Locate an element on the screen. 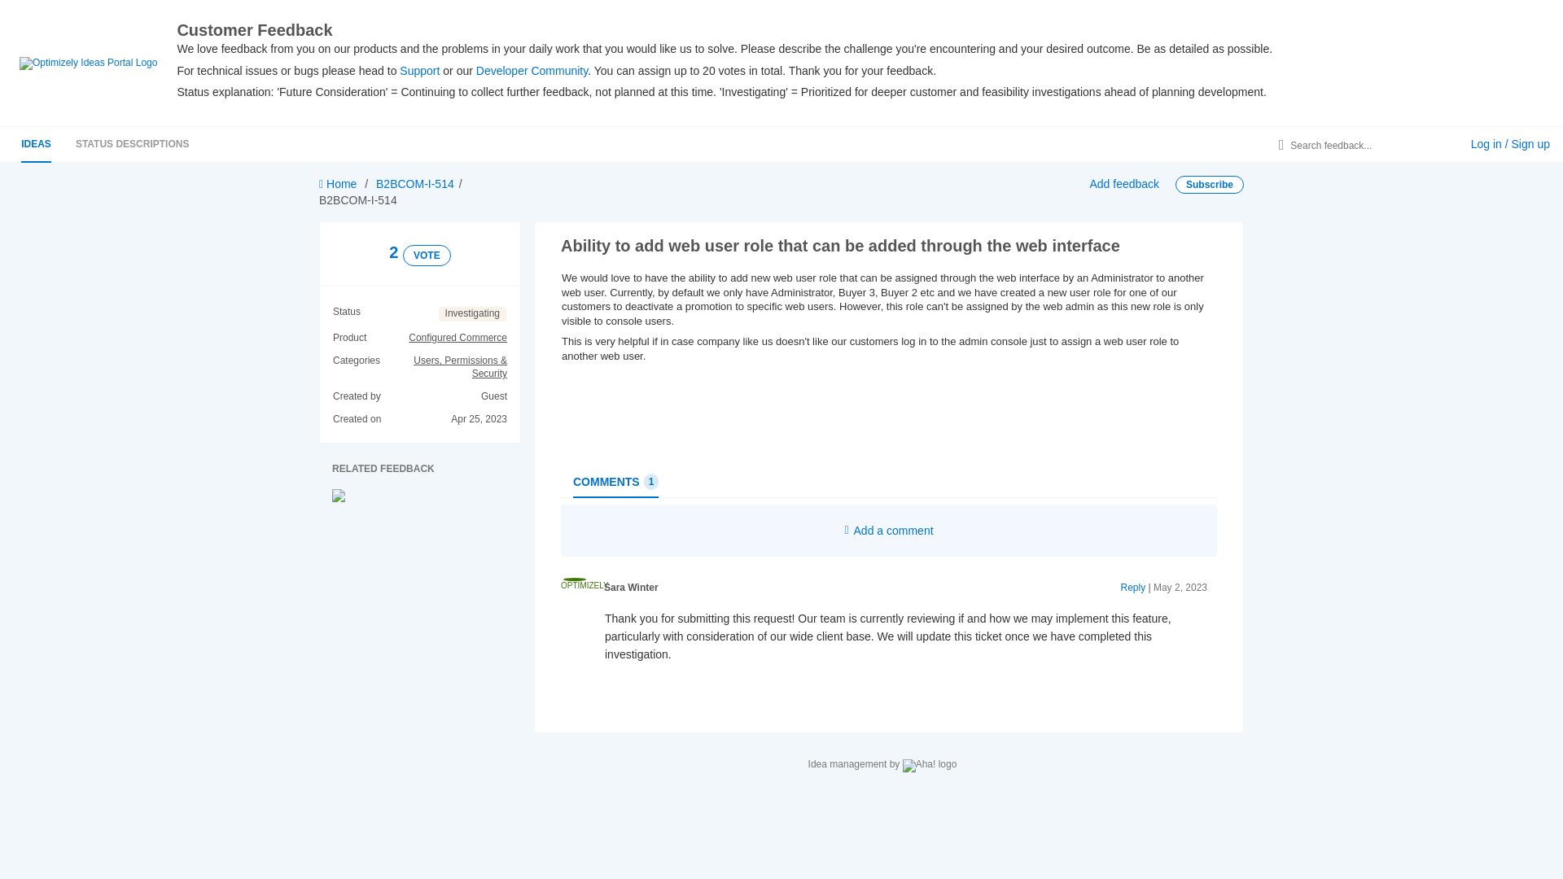 This screenshot has width=1563, height=879. Subscribe is located at coordinates (1210, 184).